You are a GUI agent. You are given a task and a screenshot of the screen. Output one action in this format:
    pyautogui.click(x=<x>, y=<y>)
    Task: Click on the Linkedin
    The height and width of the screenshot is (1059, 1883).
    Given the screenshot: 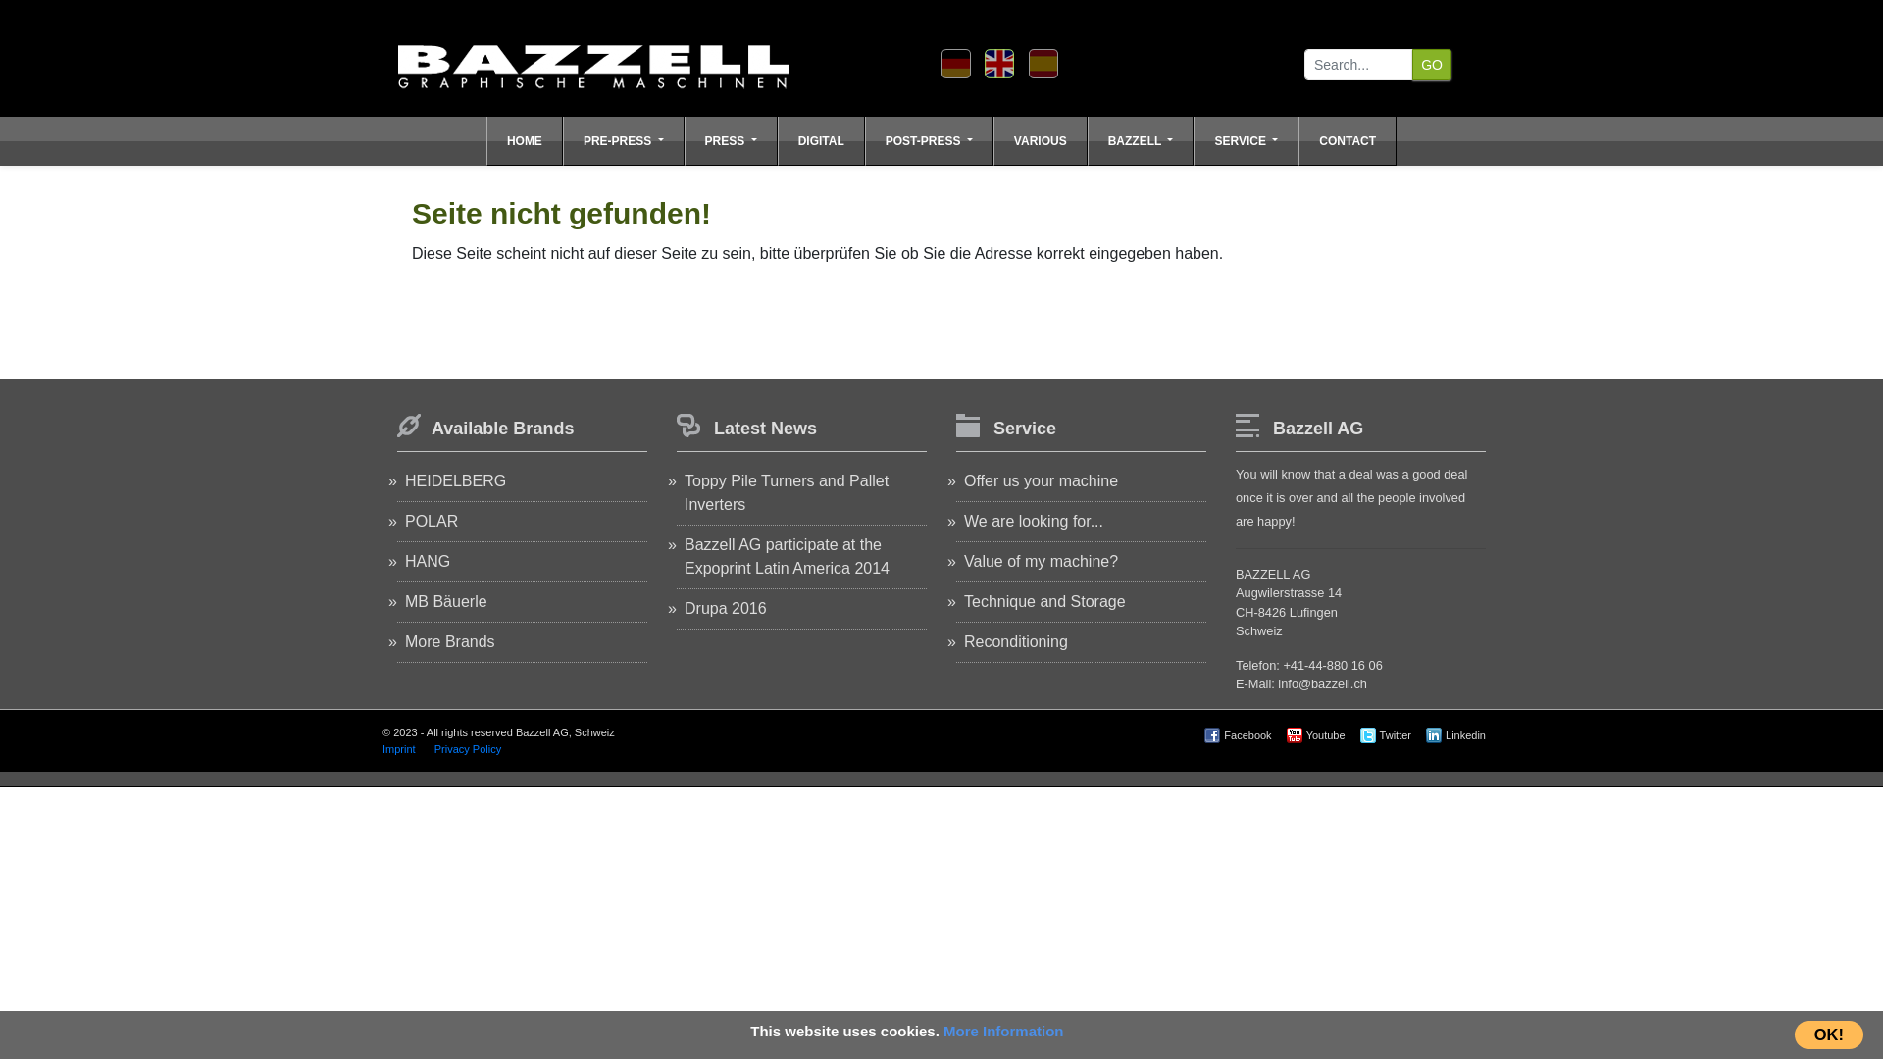 What is the action you would take?
    pyautogui.click(x=1458, y=735)
    